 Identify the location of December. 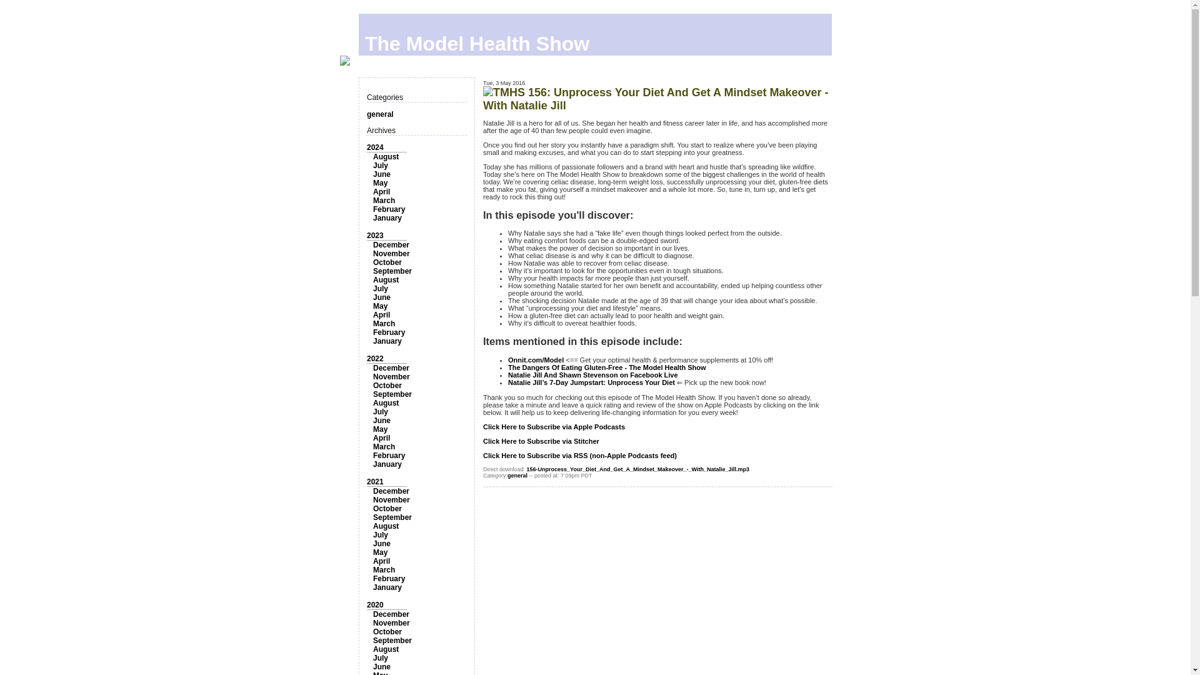
(391, 244).